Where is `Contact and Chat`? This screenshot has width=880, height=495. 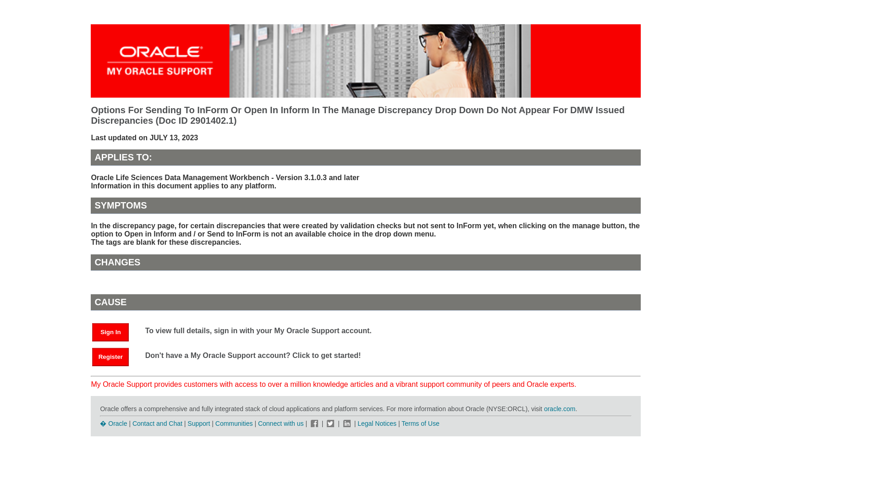
Contact and Chat is located at coordinates (157, 423).